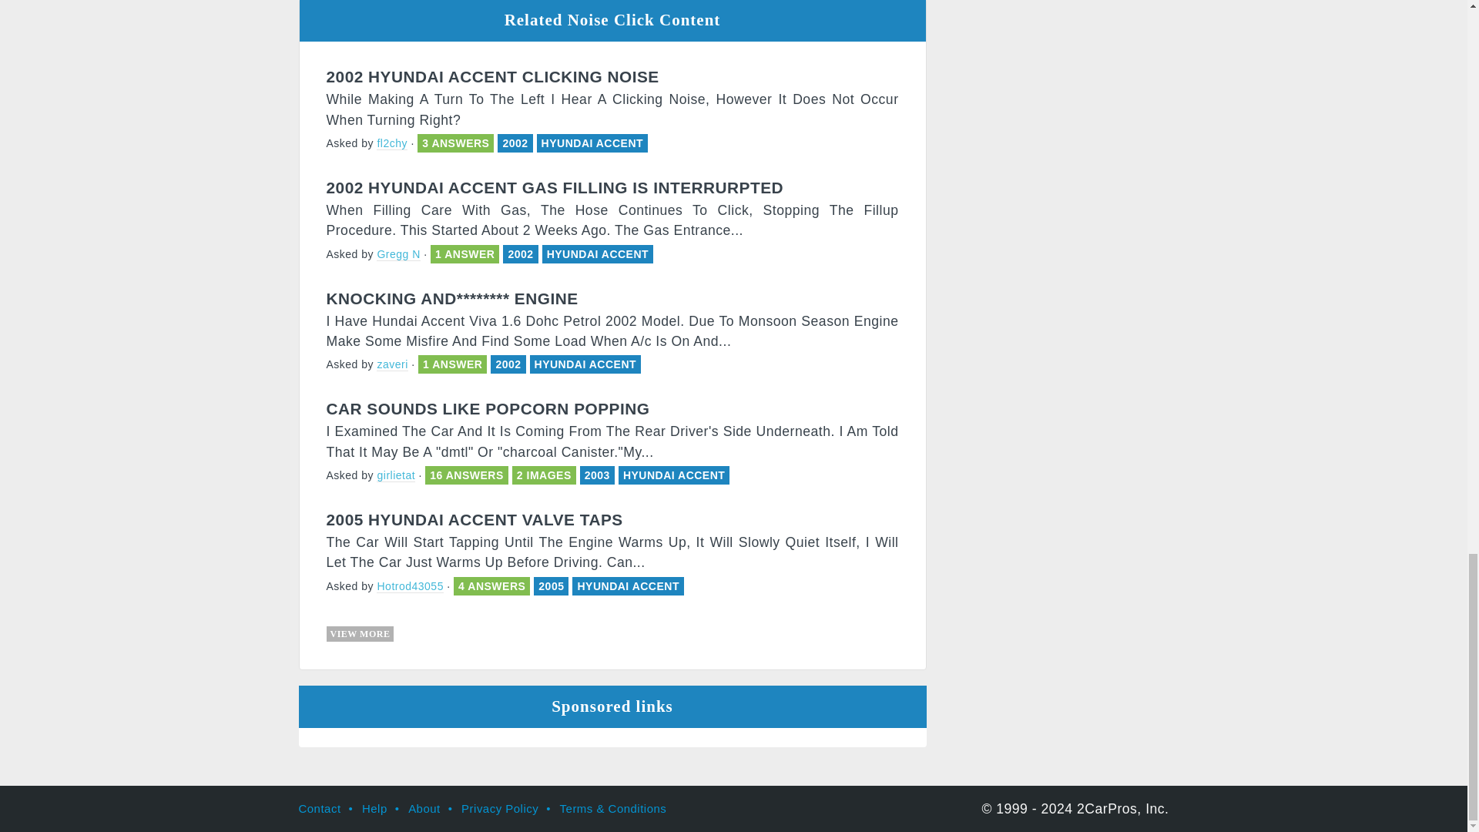  What do you see at coordinates (592, 143) in the screenshot?
I see `HYUNDAI ACCENT` at bounding box center [592, 143].